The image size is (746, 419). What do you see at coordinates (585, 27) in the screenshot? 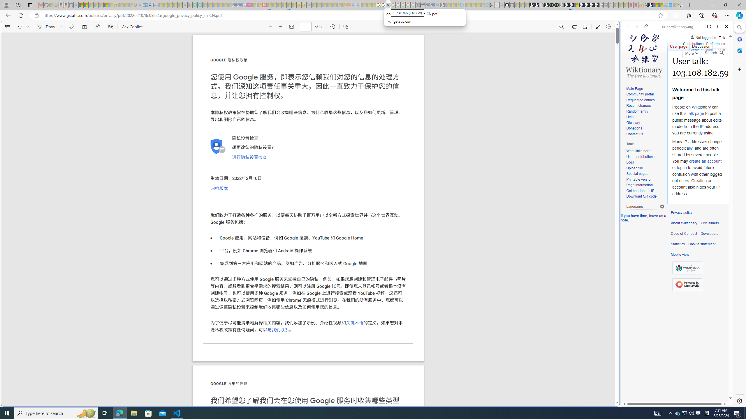
I see `Save (Ctrl+S)` at bounding box center [585, 27].